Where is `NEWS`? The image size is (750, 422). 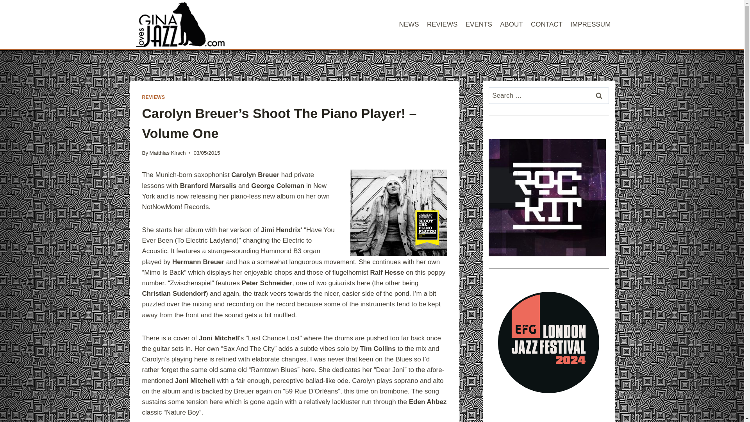 NEWS is located at coordinates (409, 24).